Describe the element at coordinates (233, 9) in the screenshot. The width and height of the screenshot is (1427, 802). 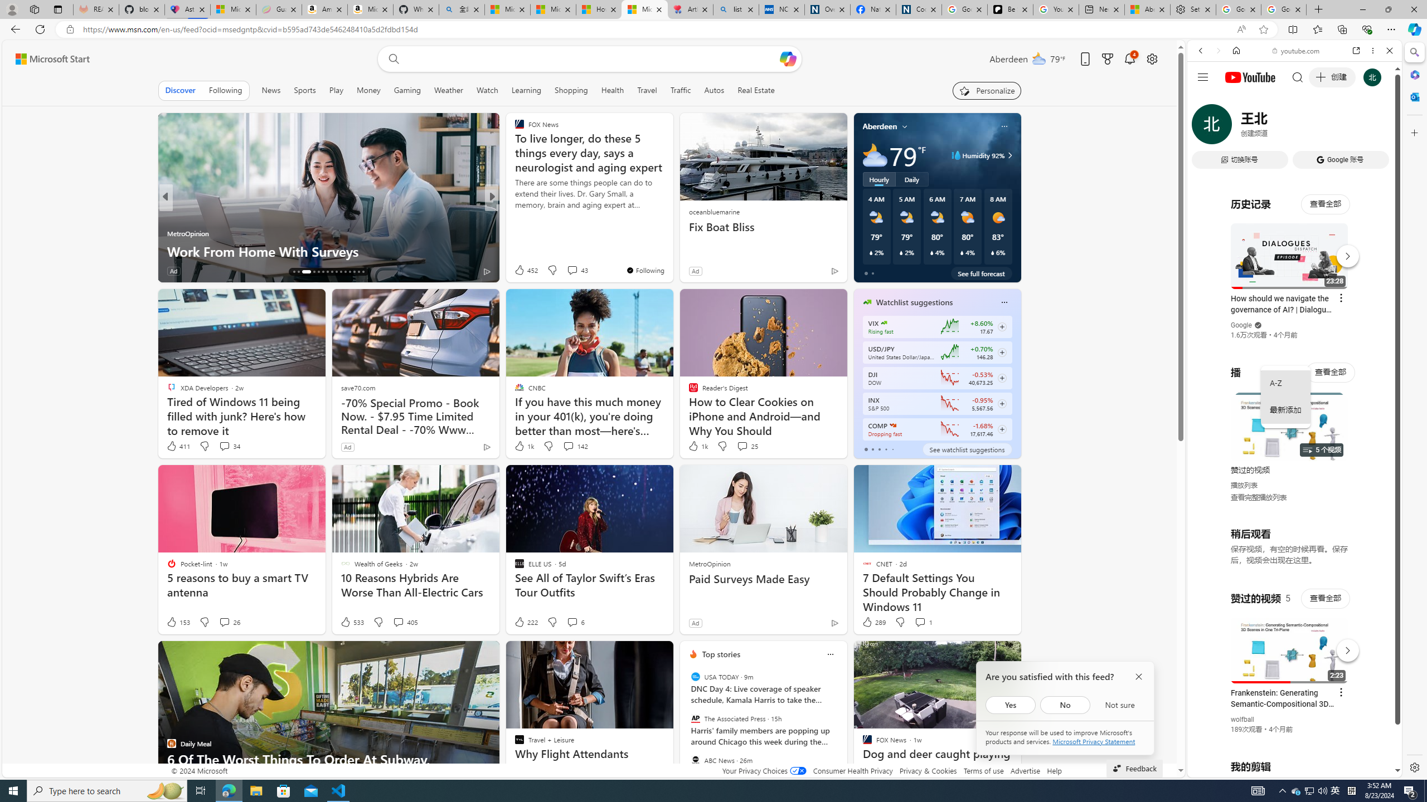
I see `Microsoft-Report a Concern to Bing` at that location.